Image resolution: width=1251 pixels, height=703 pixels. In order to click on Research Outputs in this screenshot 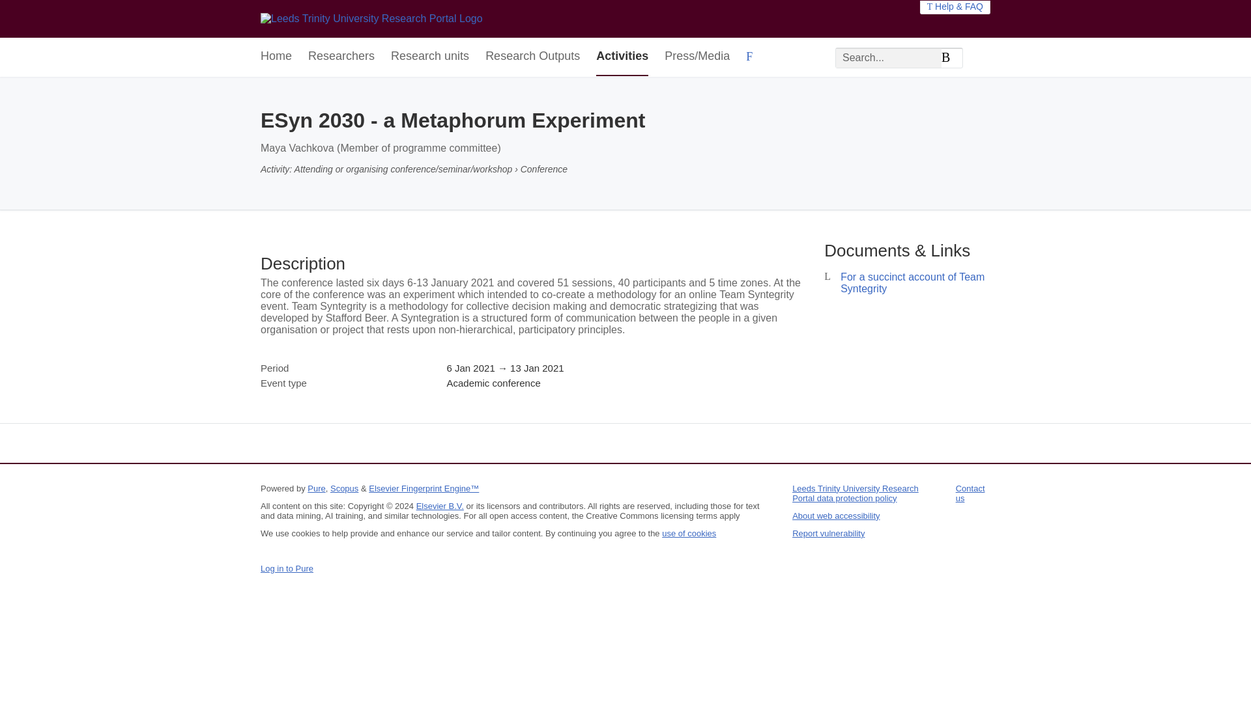, I will do `click(532, 57)`.